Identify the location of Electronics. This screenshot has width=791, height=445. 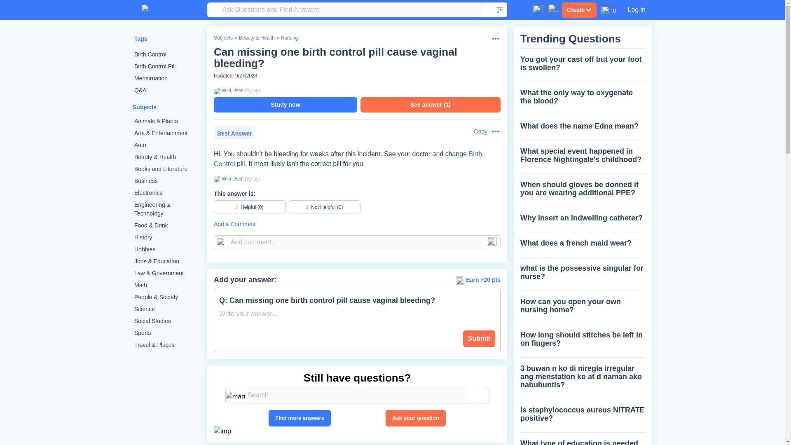
(166, 193).